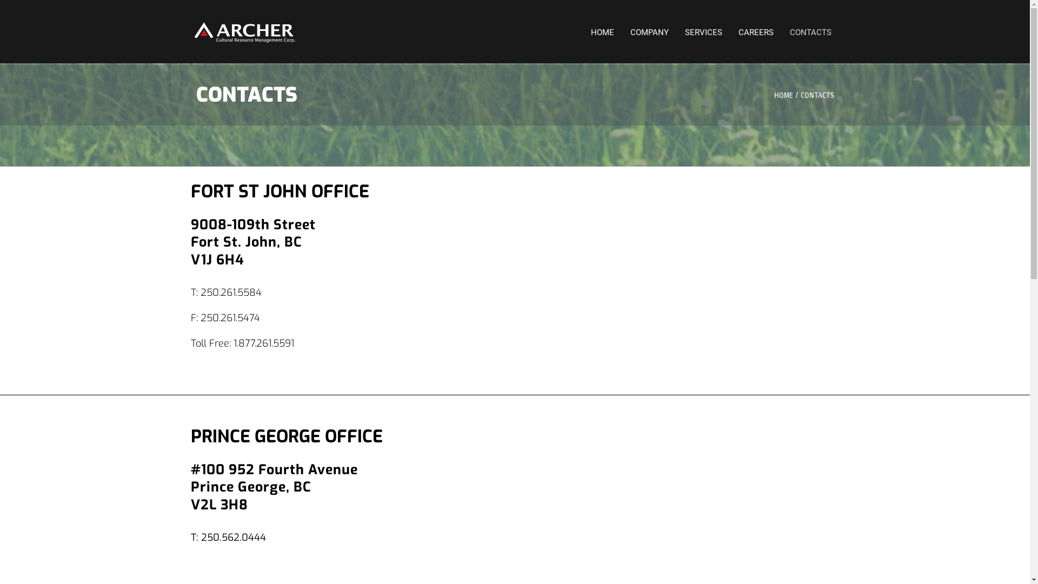 This screenshot has width=1038, height=584. I want to click on HOME, so click(784, 95).